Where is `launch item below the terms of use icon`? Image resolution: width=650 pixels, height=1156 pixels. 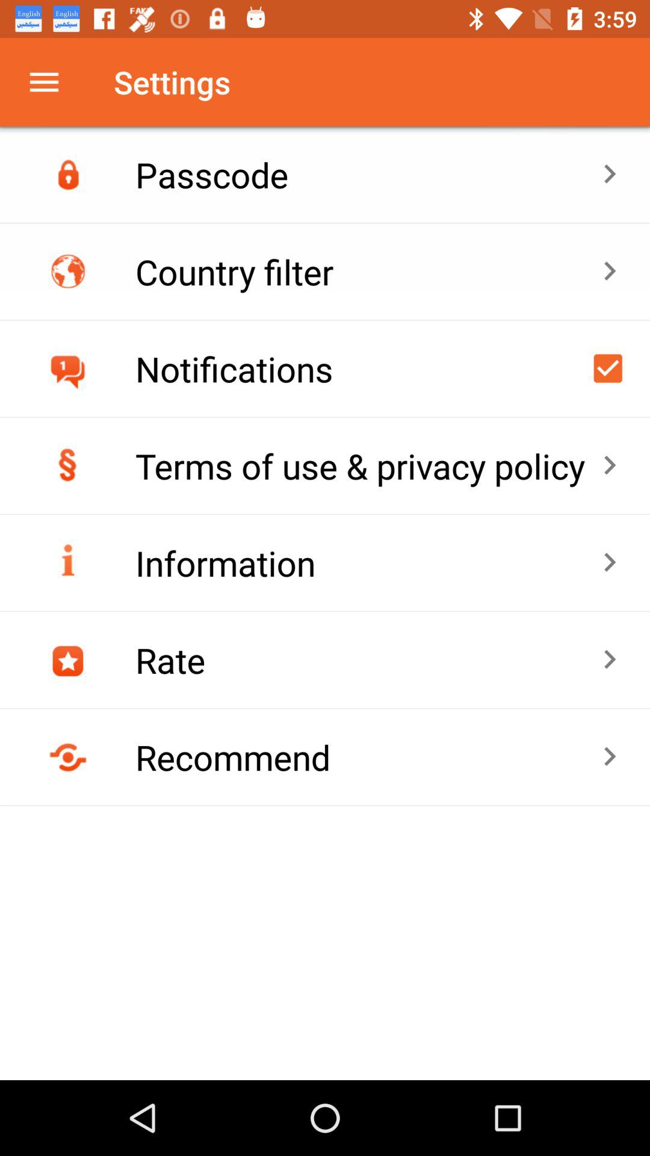 launch item below the terms of use icon is located at coordinates (368, 562).